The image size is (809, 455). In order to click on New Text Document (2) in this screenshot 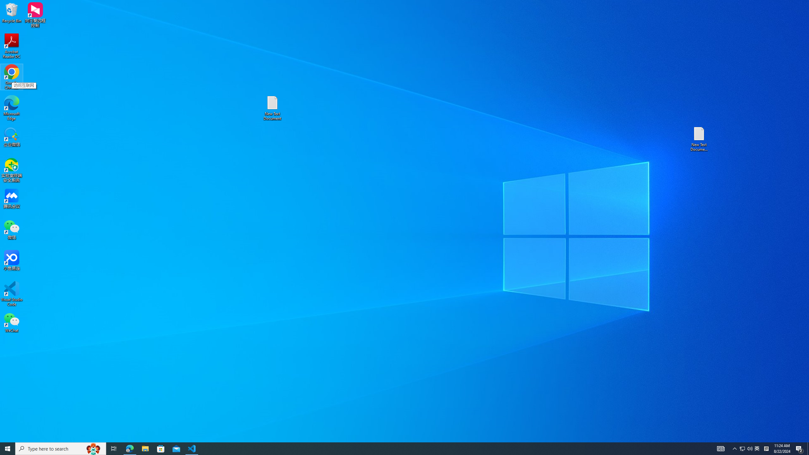, I will do `click(699, 139)`.